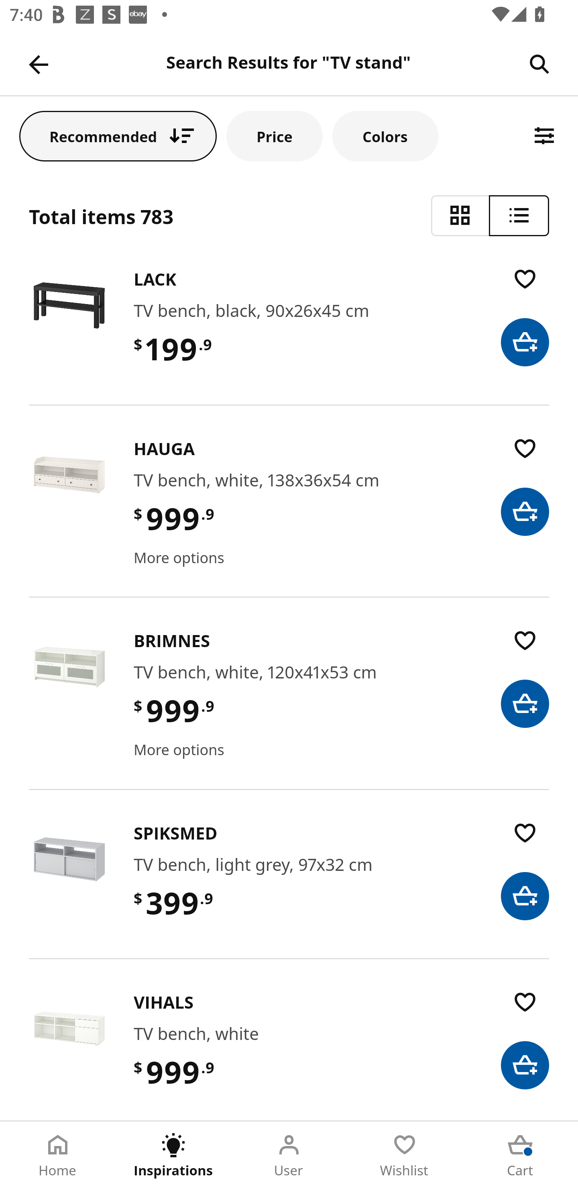 The image size is (578, 1189). What do you see at coordinates (58, 1155) in the screenshot?
I see `Home
Tab 1 of 5` at bounding box center [58, 1155].